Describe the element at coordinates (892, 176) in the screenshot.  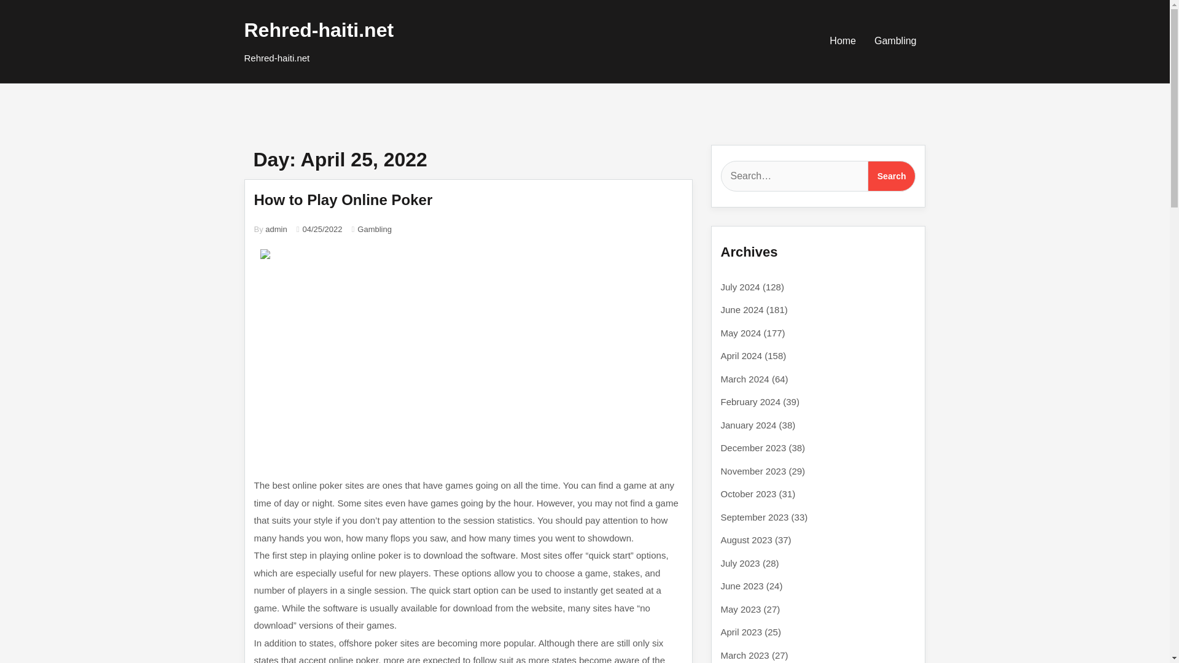
I see `Search` at that location.